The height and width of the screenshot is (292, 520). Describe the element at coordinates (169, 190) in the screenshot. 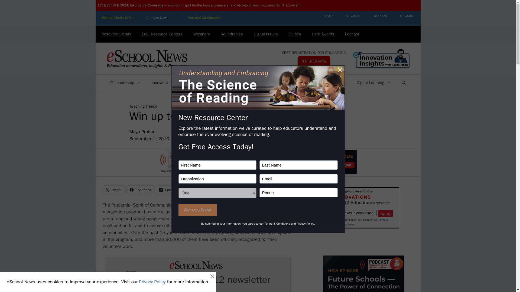

I see `Click to share on LinkedIn` at that location.